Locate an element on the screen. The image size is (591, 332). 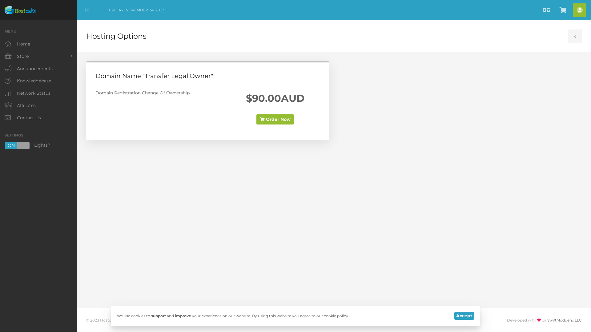
Toggle Sidebar is located at coordinates (575, 36).